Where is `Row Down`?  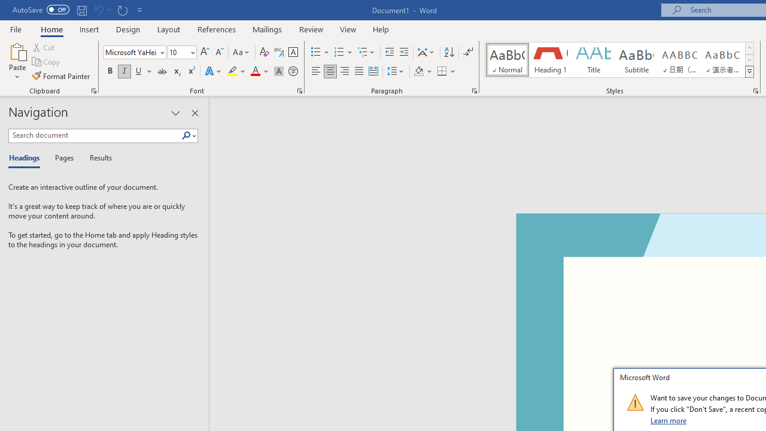
Row Down is located at coordinates (749, 60).